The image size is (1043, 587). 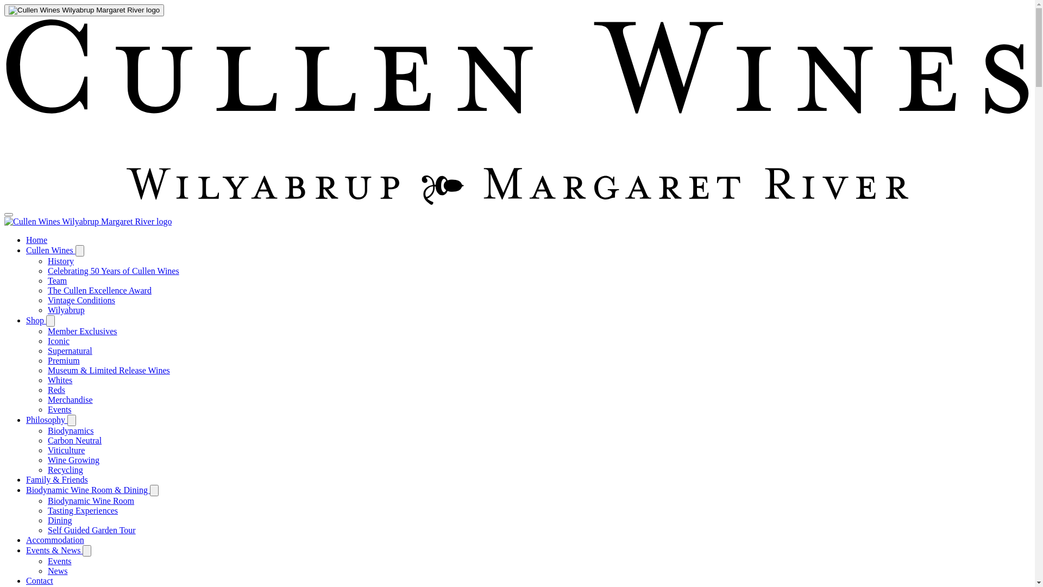 What do you see at coordinates (81, 300) in the screenshot?
I see `Vintage Conditions` at bounding box center [81, 300].